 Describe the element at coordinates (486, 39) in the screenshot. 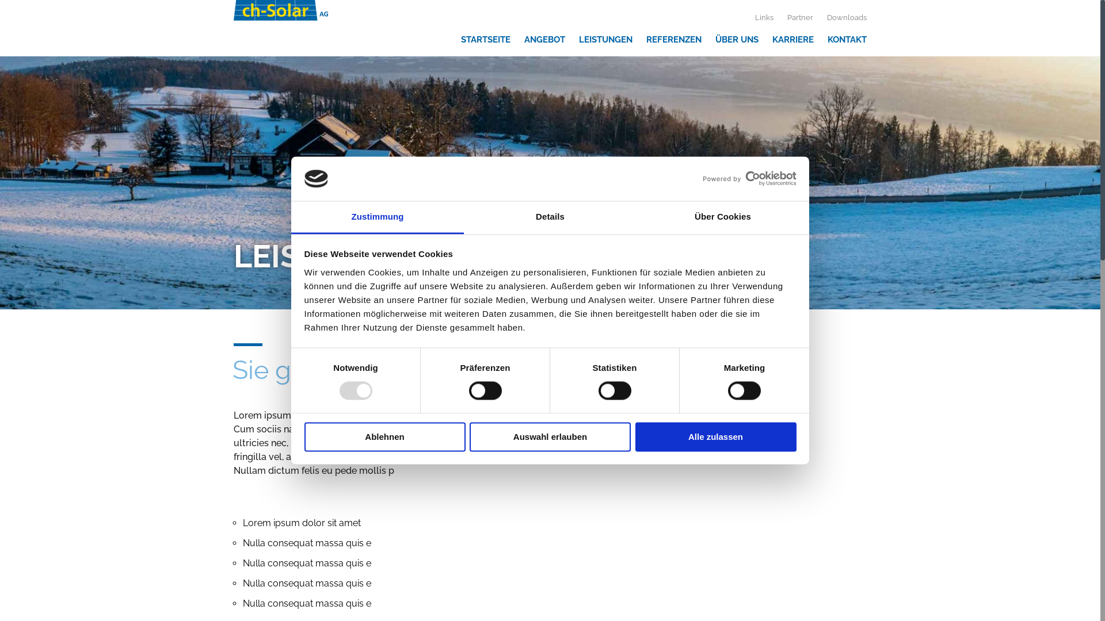

I see `STARTSEITE` at that location.